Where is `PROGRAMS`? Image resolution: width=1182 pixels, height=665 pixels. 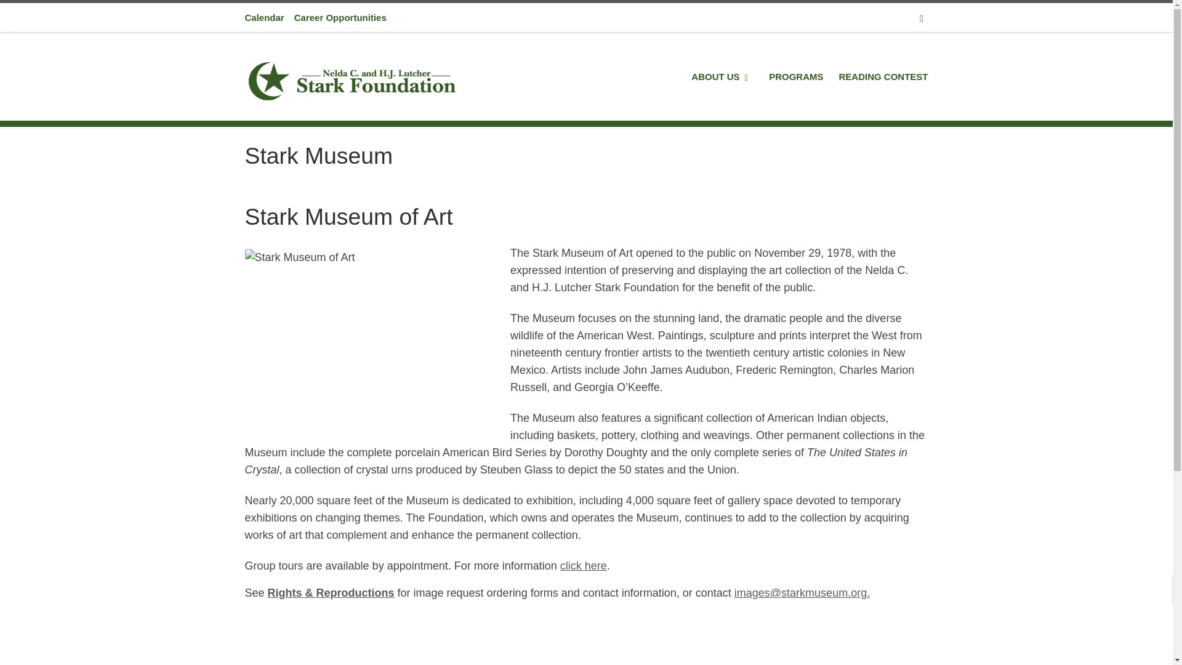
PROGRAMS is located at coordinates (796, 76).